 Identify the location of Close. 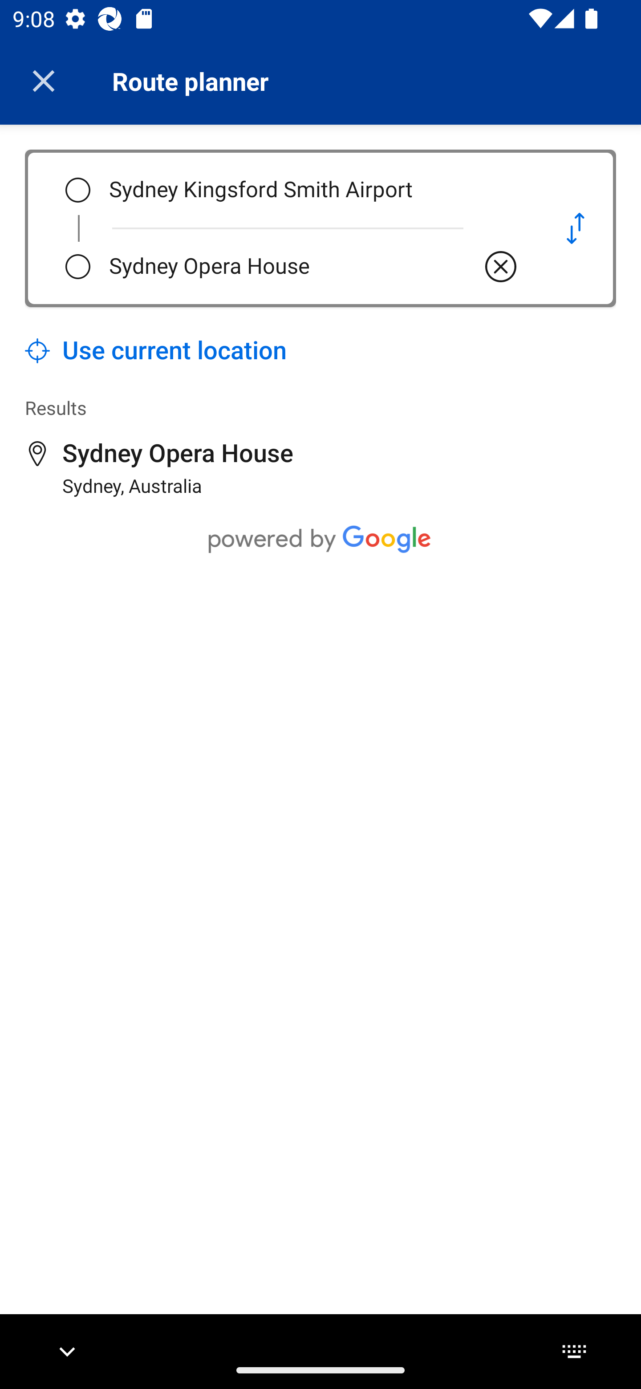
(44, 81).